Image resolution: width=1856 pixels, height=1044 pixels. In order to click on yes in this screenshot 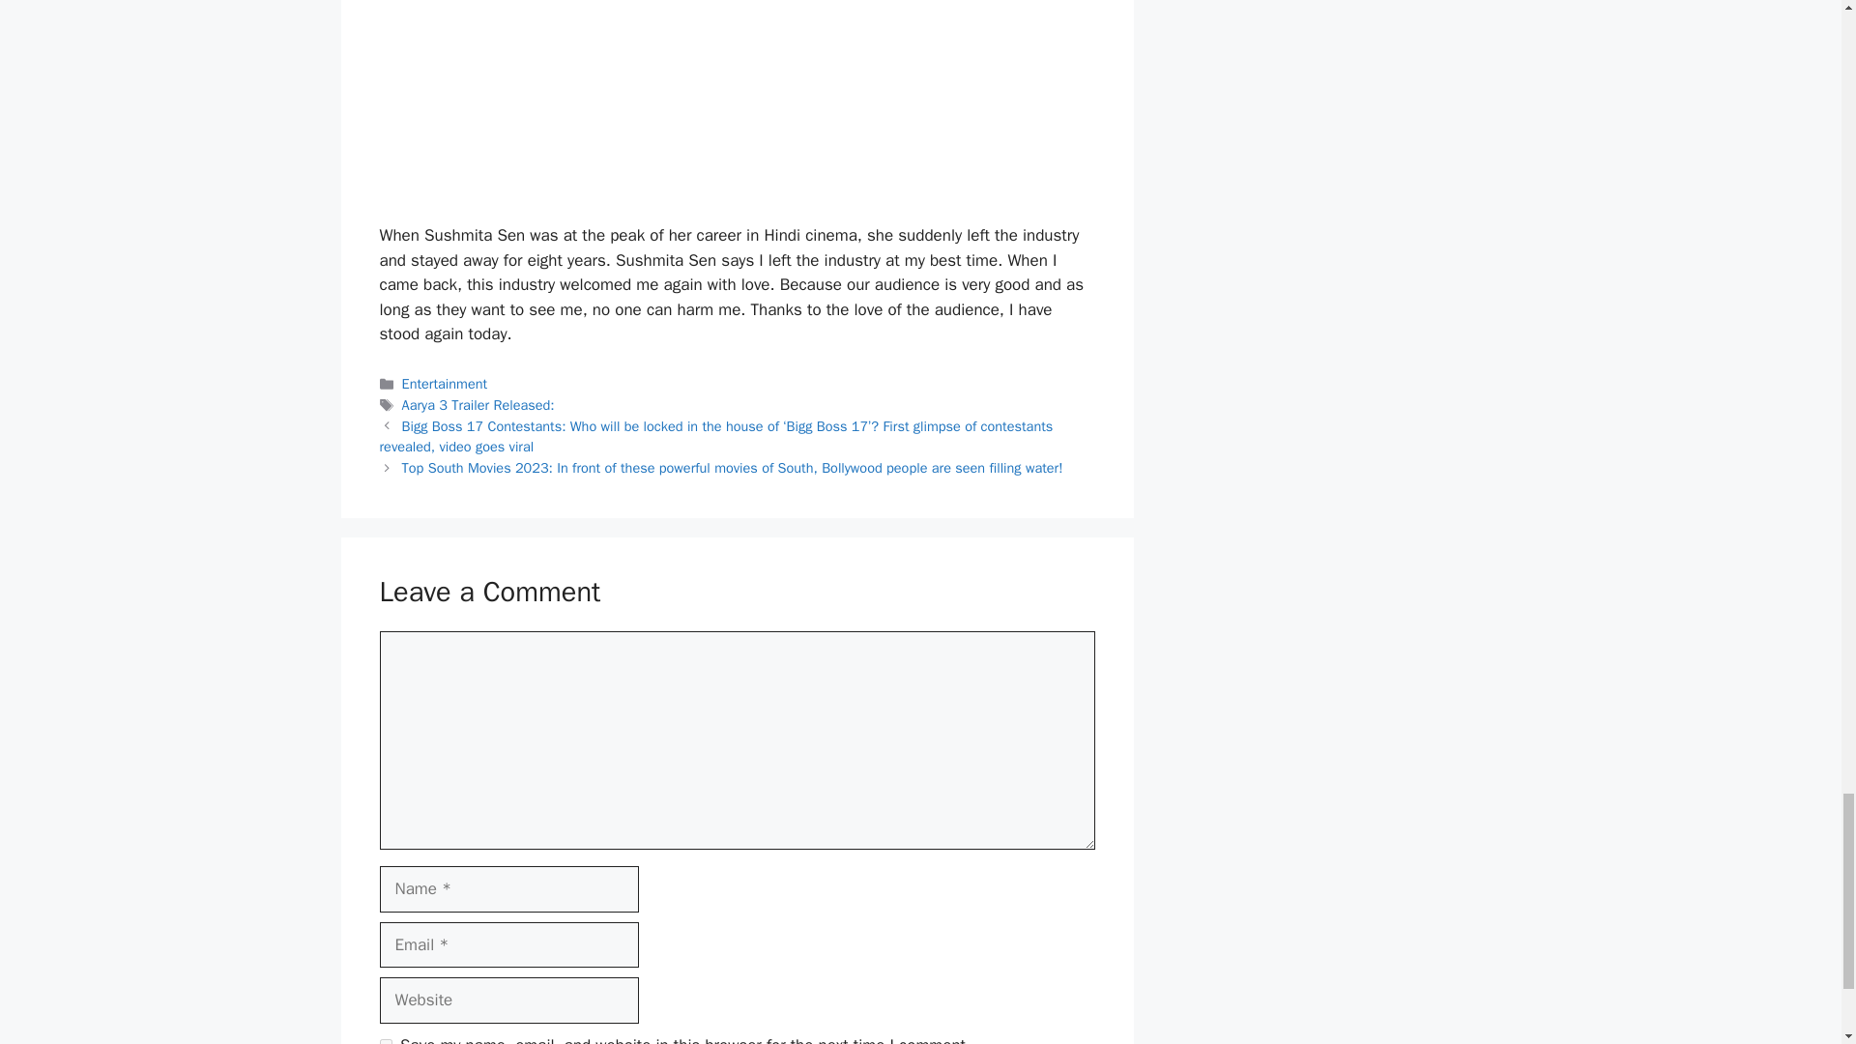, I will do `click(385, 1041)`.